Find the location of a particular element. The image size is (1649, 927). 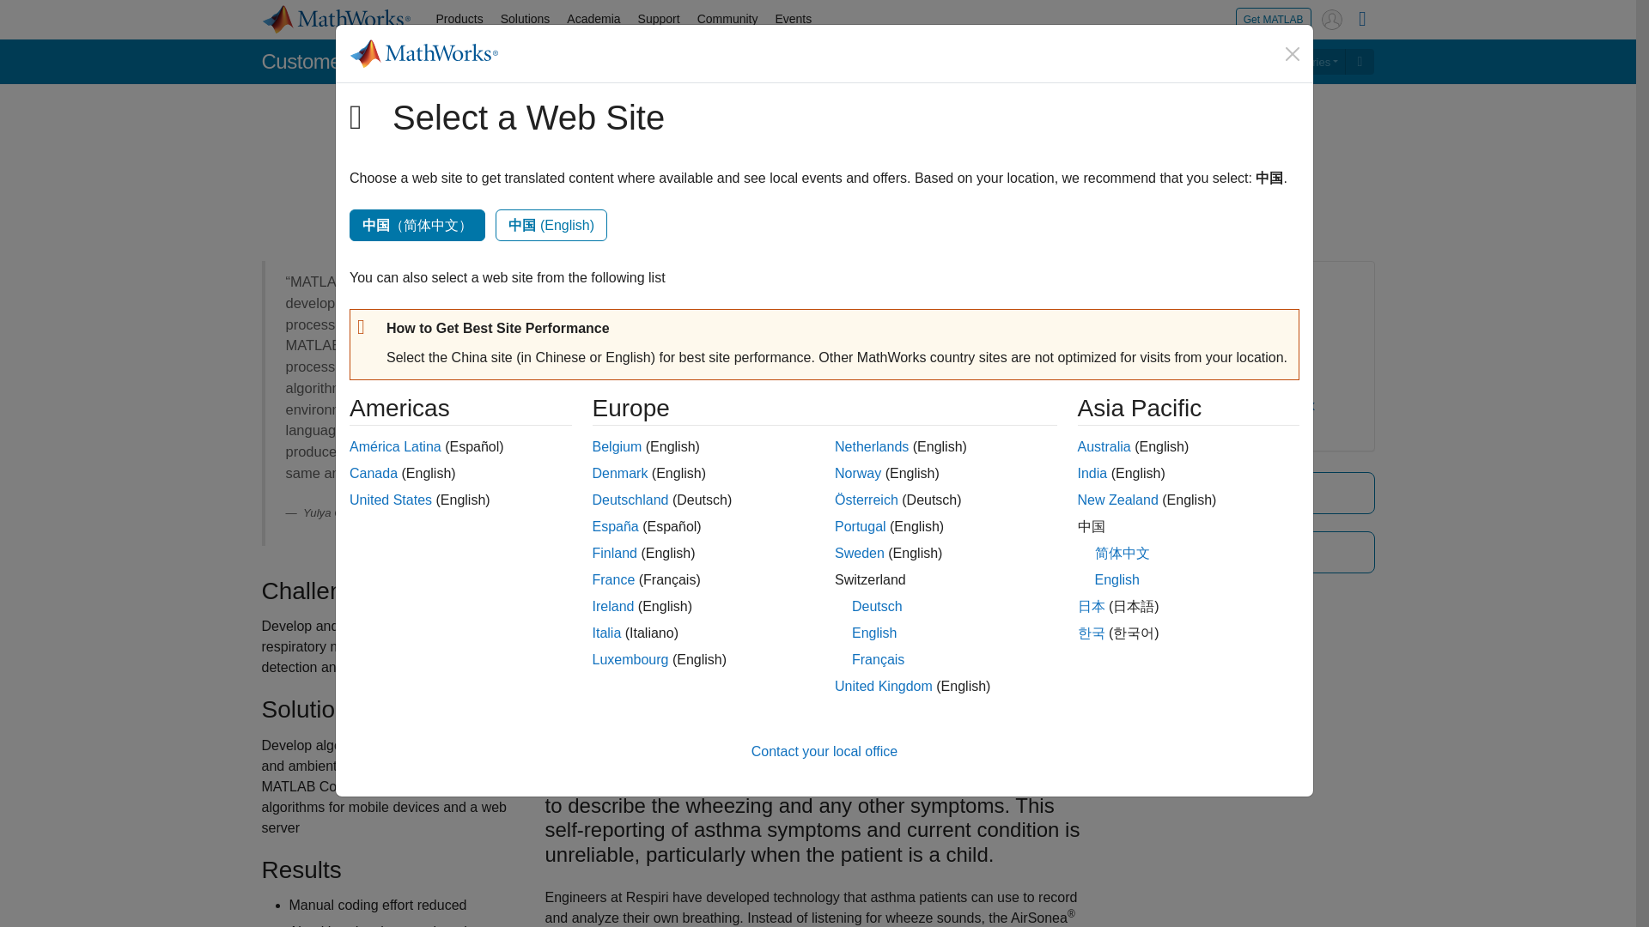

Community is located at coordinates (727, 19).